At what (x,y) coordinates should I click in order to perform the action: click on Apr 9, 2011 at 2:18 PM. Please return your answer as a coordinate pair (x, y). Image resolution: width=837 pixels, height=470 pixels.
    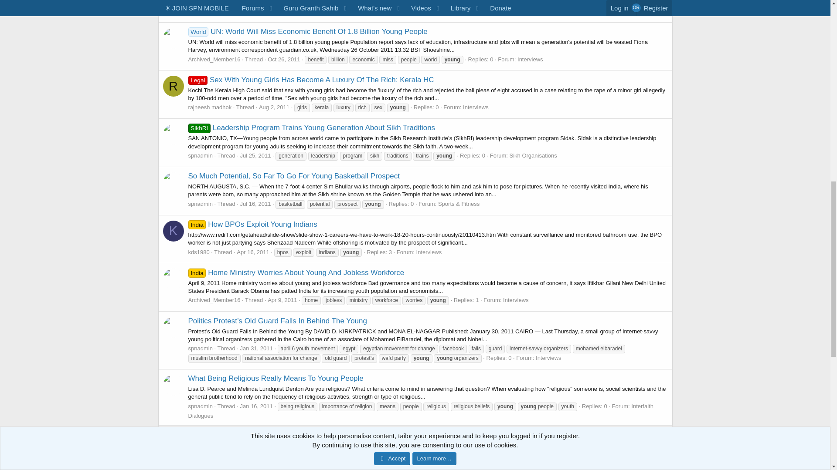
    Looking at the image, I should click on (282, 299).